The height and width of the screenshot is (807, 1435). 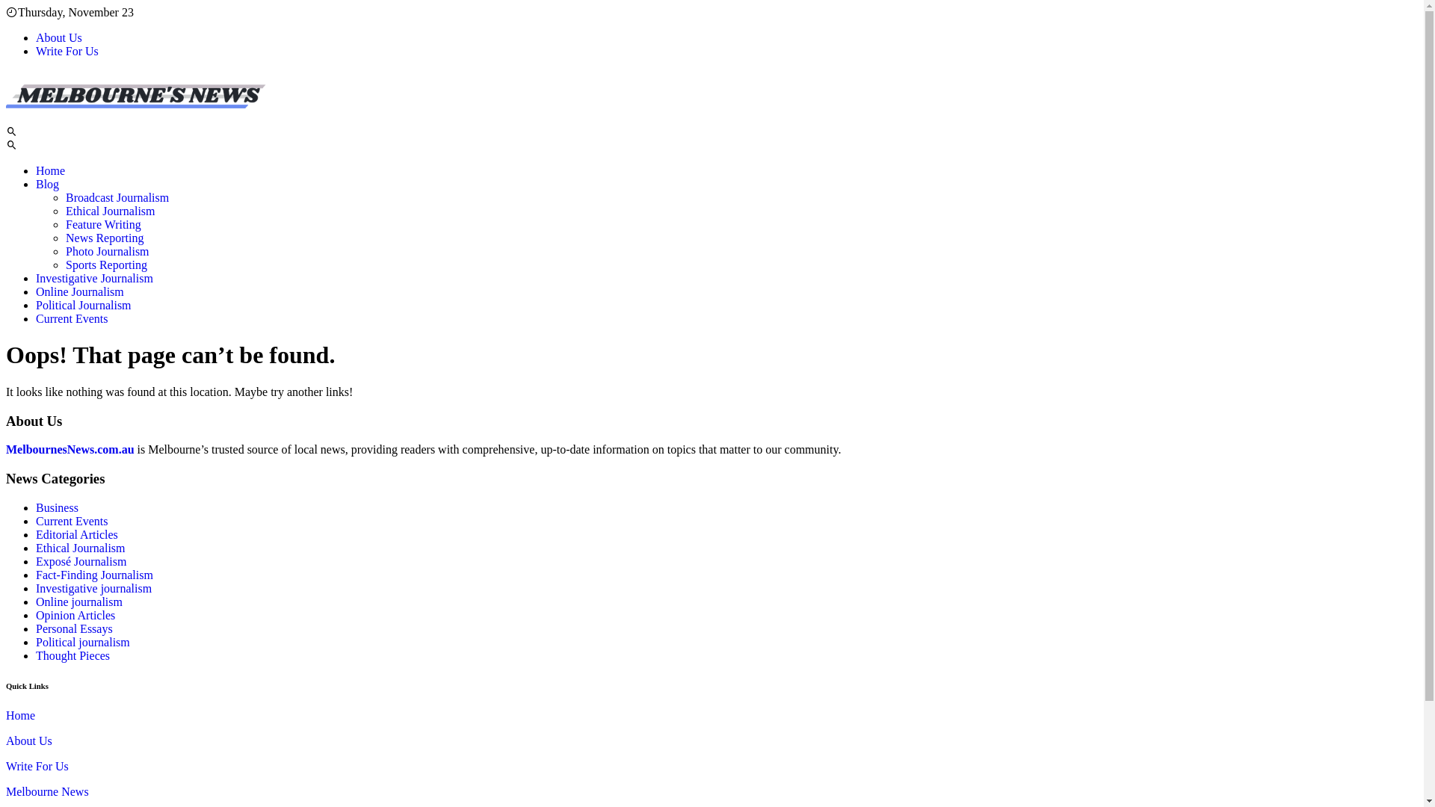 I want to click on Opinion Articles, so click(x=75, y=616).